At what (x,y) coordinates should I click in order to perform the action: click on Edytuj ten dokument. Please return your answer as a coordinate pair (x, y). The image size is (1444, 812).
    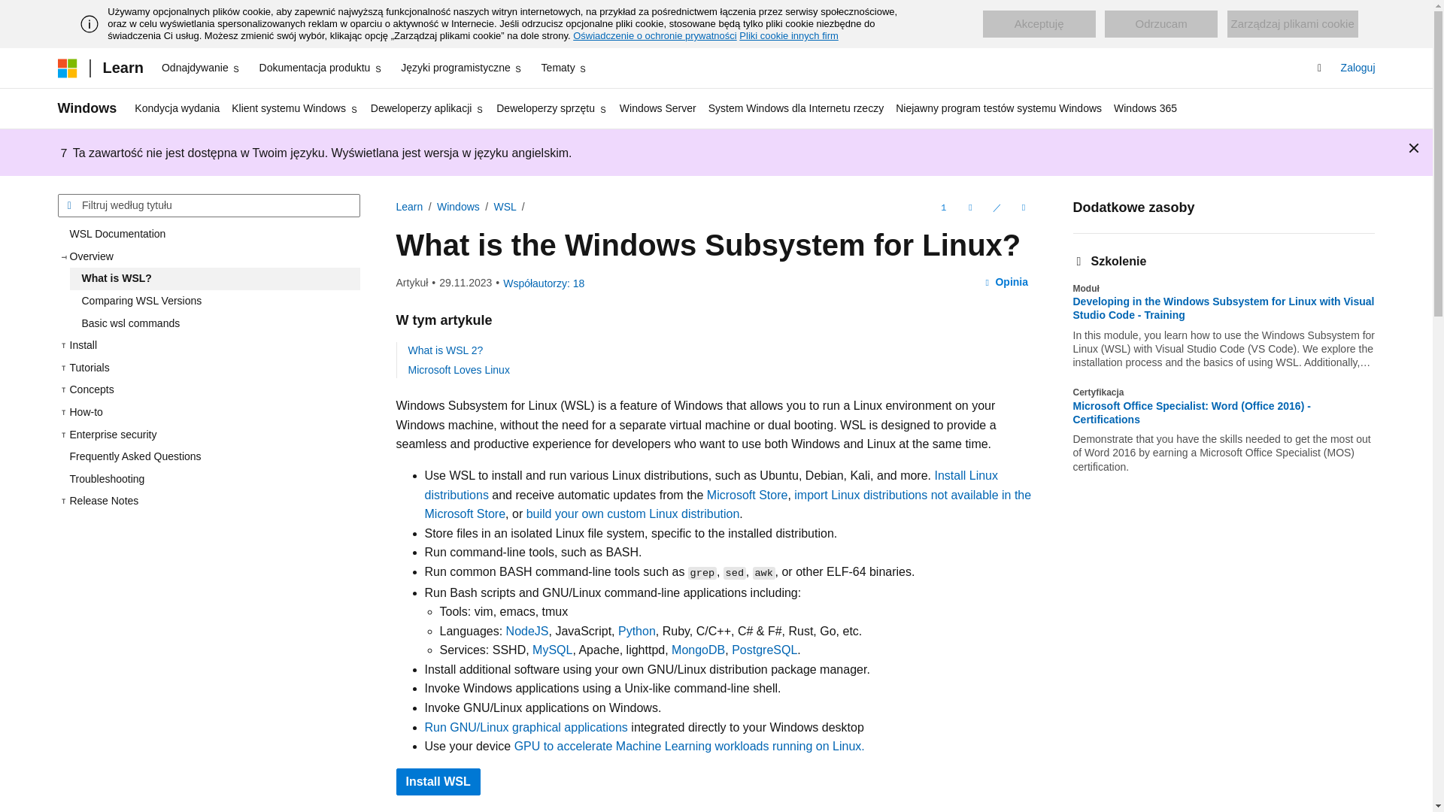
    Looking at the image, I should click on (996, 208).